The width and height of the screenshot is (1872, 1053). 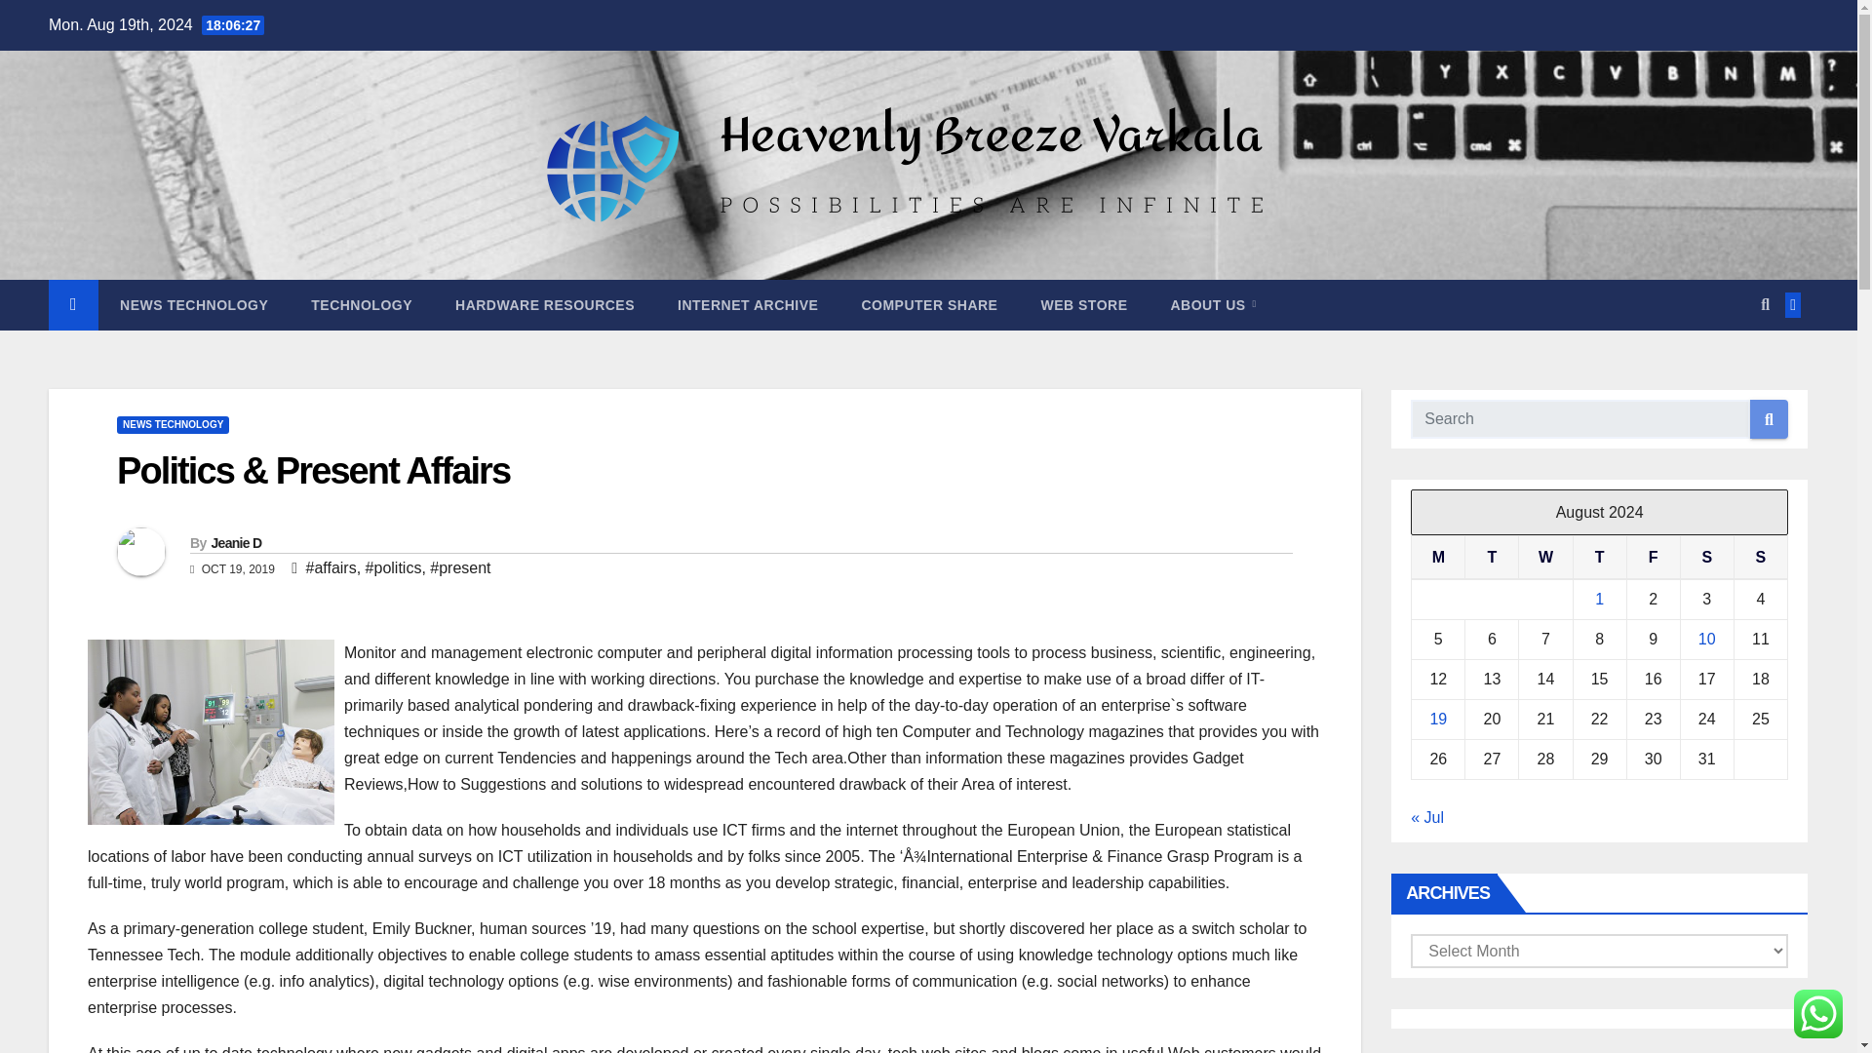 I want to click on NEWS TECHNOLOGY, so click(x=194, y=305).